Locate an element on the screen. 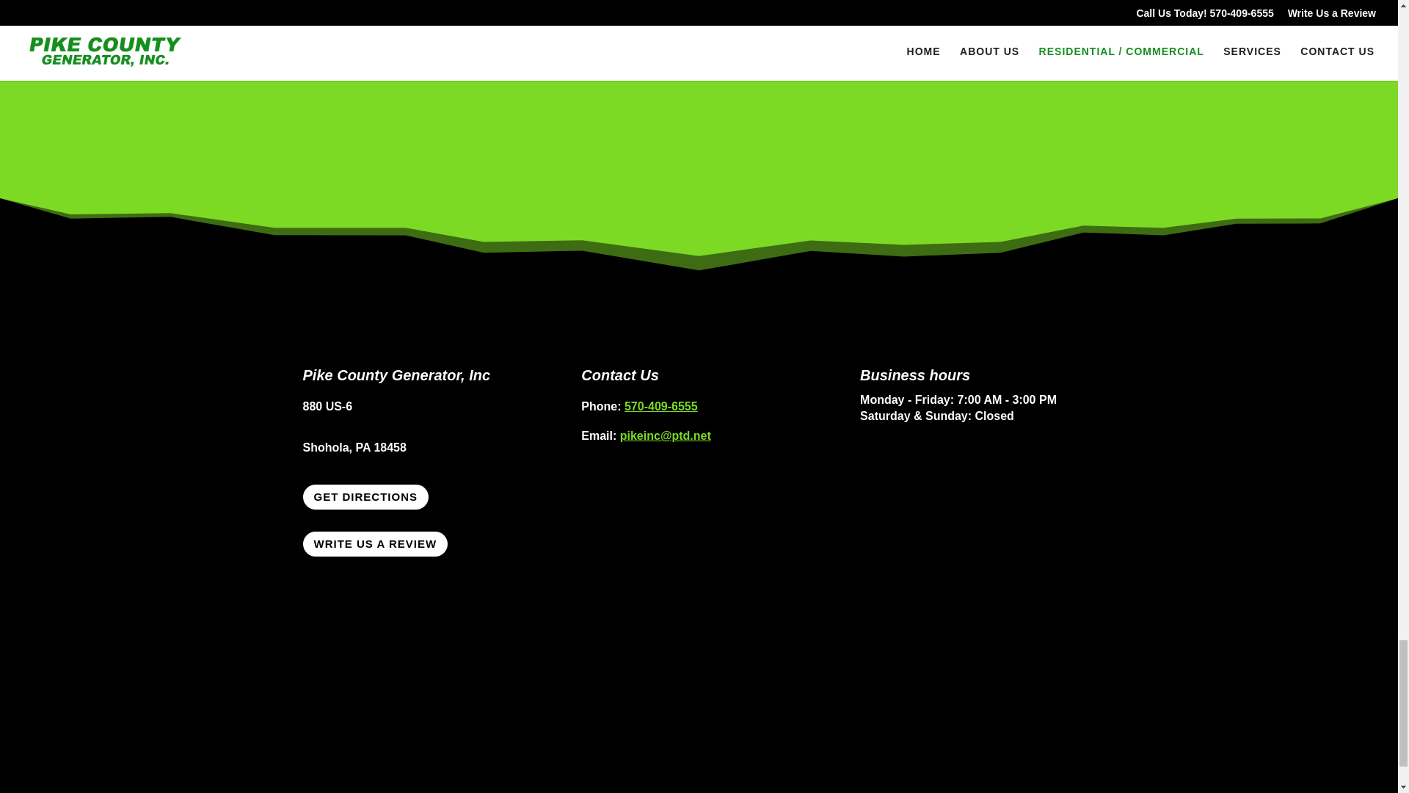 Image resolution: width=1409 pixels, height=793 pixels. 570-409-6555 is located at coordinates (660, 406).